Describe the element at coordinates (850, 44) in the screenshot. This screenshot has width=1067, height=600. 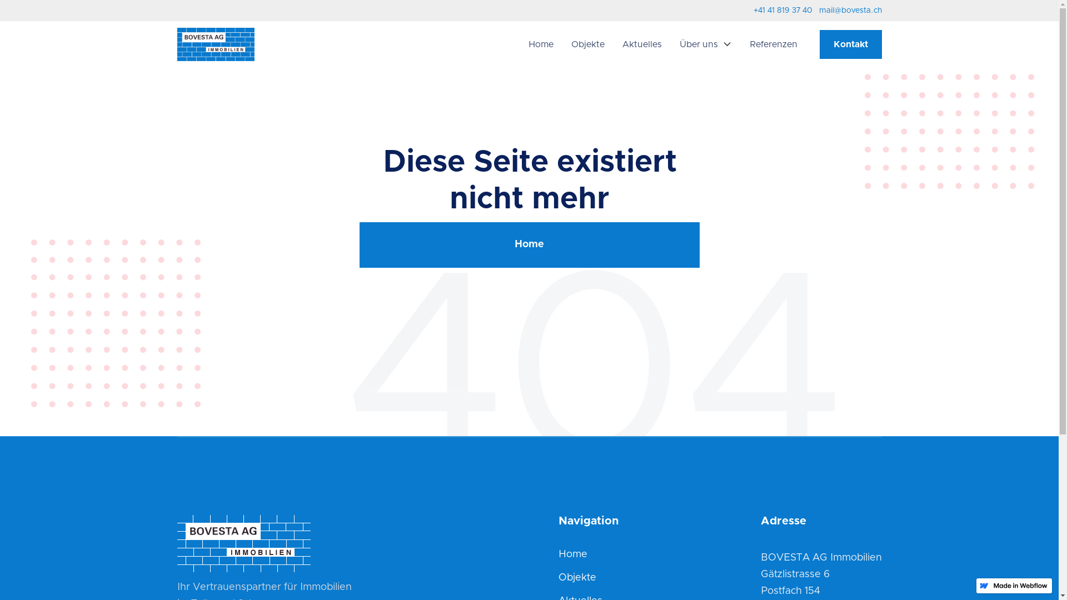
I see `Kontakt` at that location.